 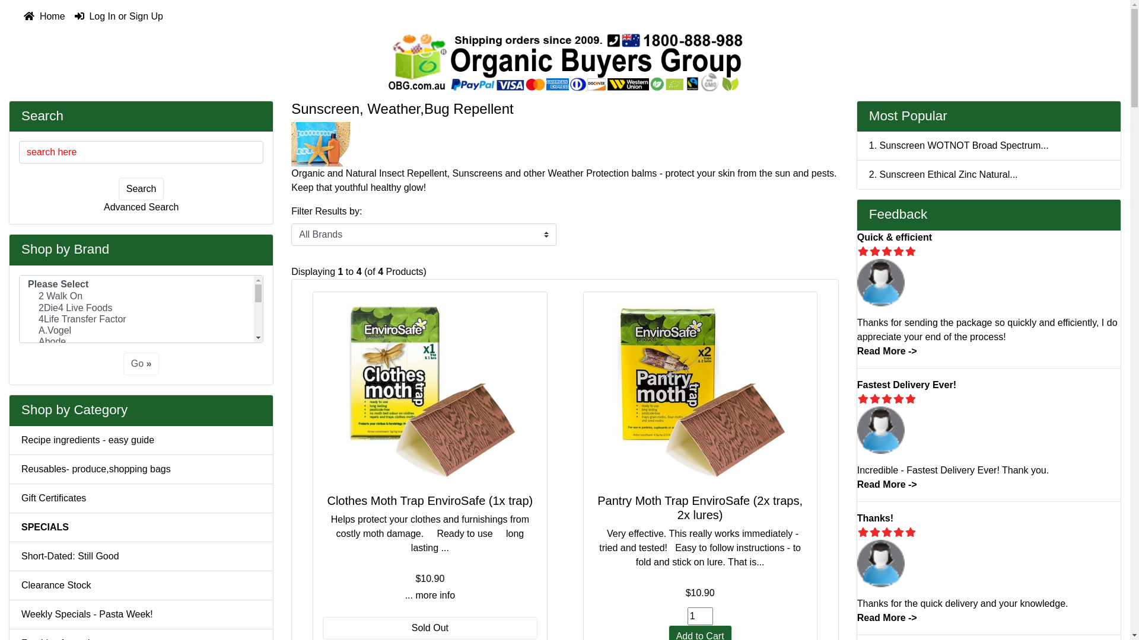 What do you see at coordinates (887, 617) in the screenshot?
I see `Read More ->` at bounding box center [887, 617].